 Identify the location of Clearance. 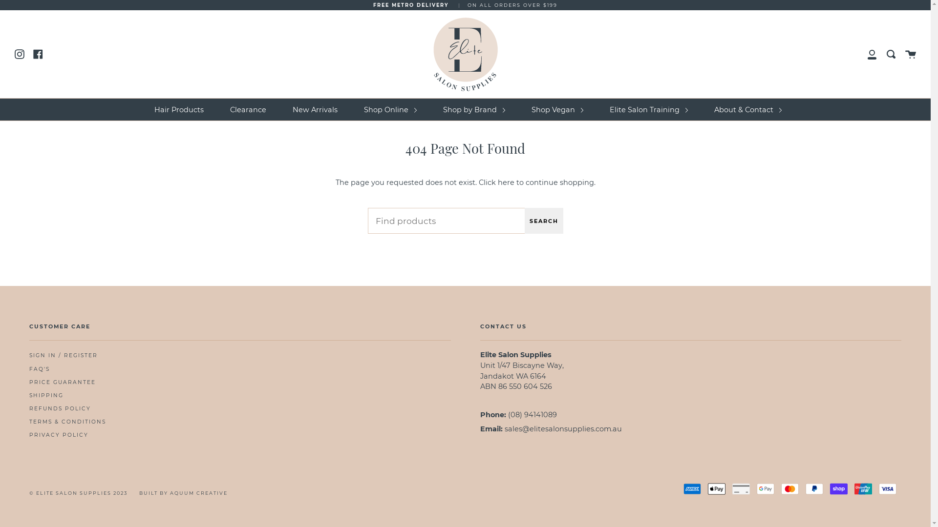
(248, 110).